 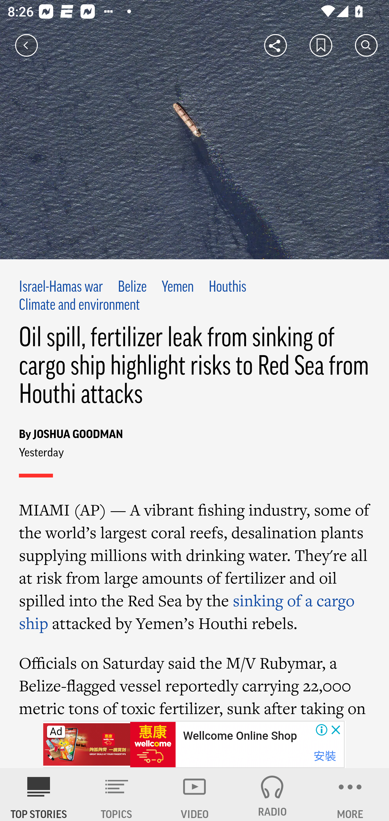 What do you see at coordinates (227, 288) in the screenshot?
I see `Houthis` at bounding box center [227, 288].